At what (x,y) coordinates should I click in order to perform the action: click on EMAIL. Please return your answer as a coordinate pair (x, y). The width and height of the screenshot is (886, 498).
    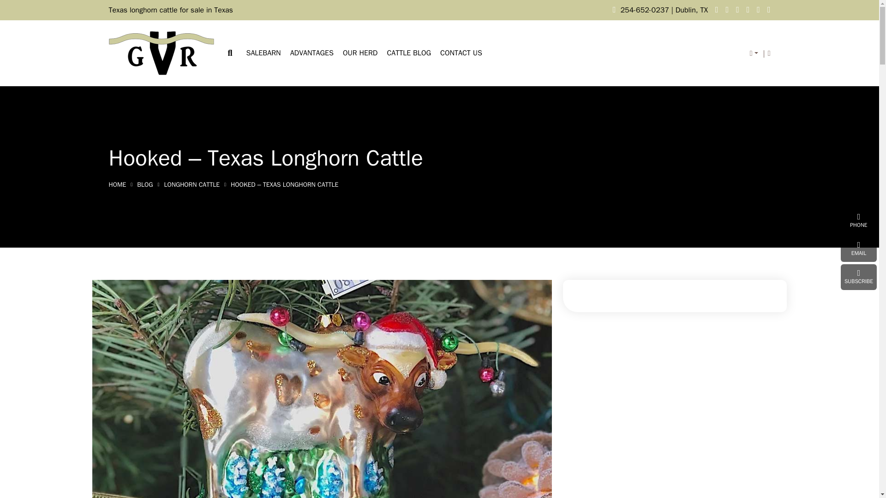
    Looking at the image, I should click on (859, 249).